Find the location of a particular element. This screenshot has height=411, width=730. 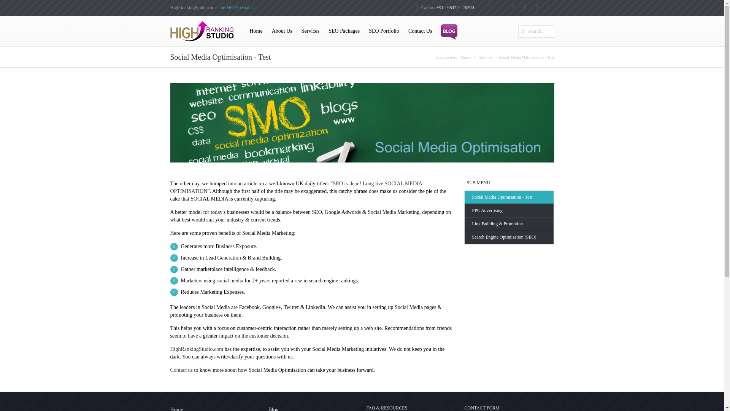

Social Media Optimisation - Test is located at coordinates (509, 197).